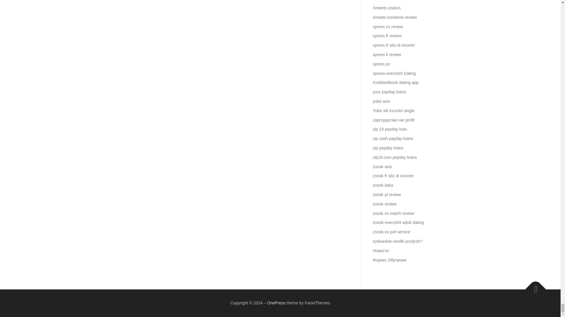 Image resolution: width=565 pixels, height=317 pixels. I want to click on Back To Top, so click(533, 286).